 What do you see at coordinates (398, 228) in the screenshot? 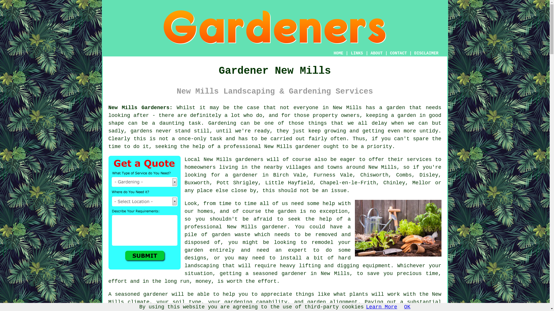
I see `Gardener New Mills` at bounding box center [398, 228].